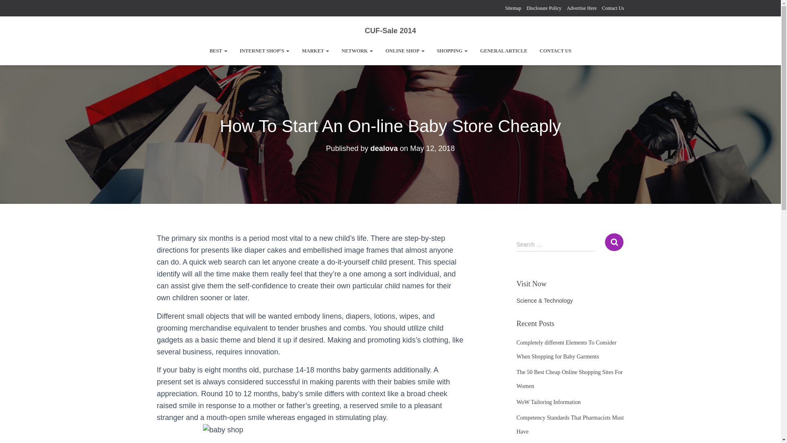  I want to click on Advertise Here, so click(581, 8).